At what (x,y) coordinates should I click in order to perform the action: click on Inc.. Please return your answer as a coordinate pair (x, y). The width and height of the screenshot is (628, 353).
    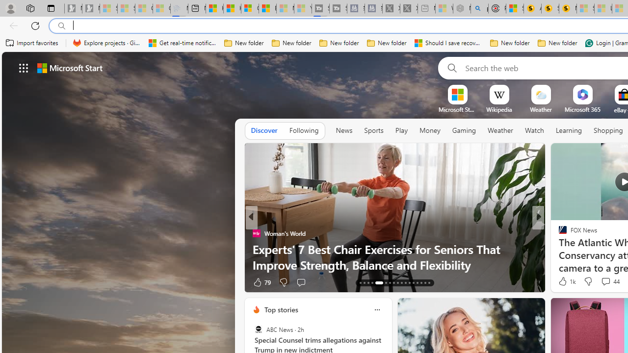
    Looking at the image, I should click on (558, 233).